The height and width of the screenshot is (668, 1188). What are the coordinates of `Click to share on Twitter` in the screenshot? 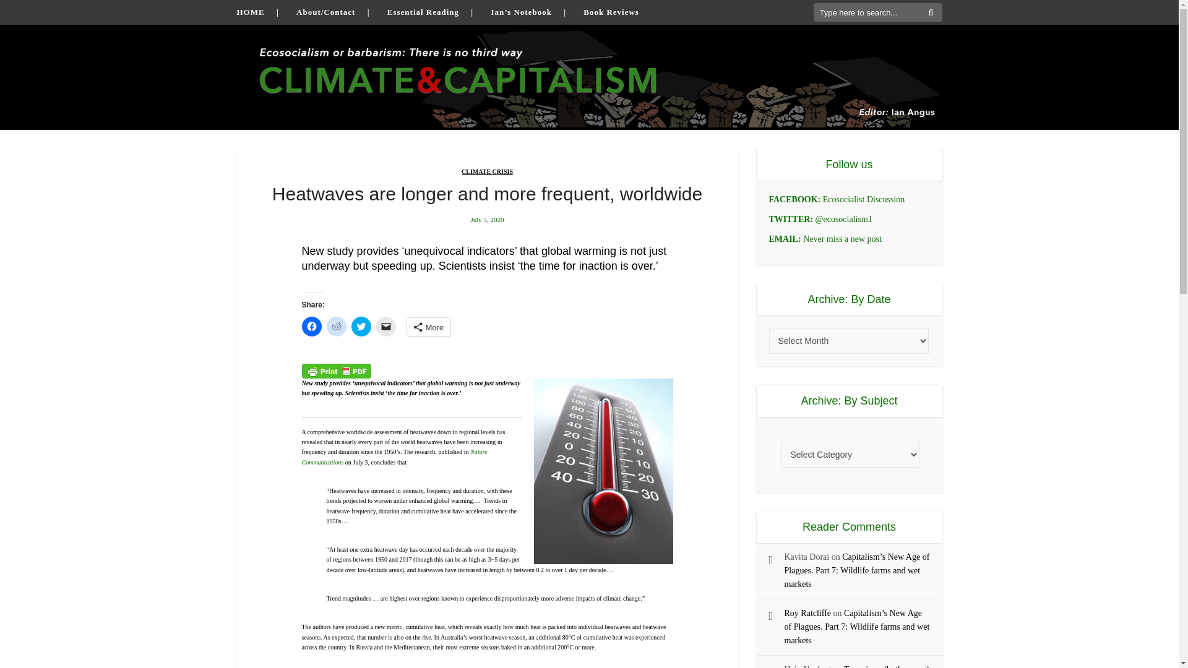 It's located at (361, 327).